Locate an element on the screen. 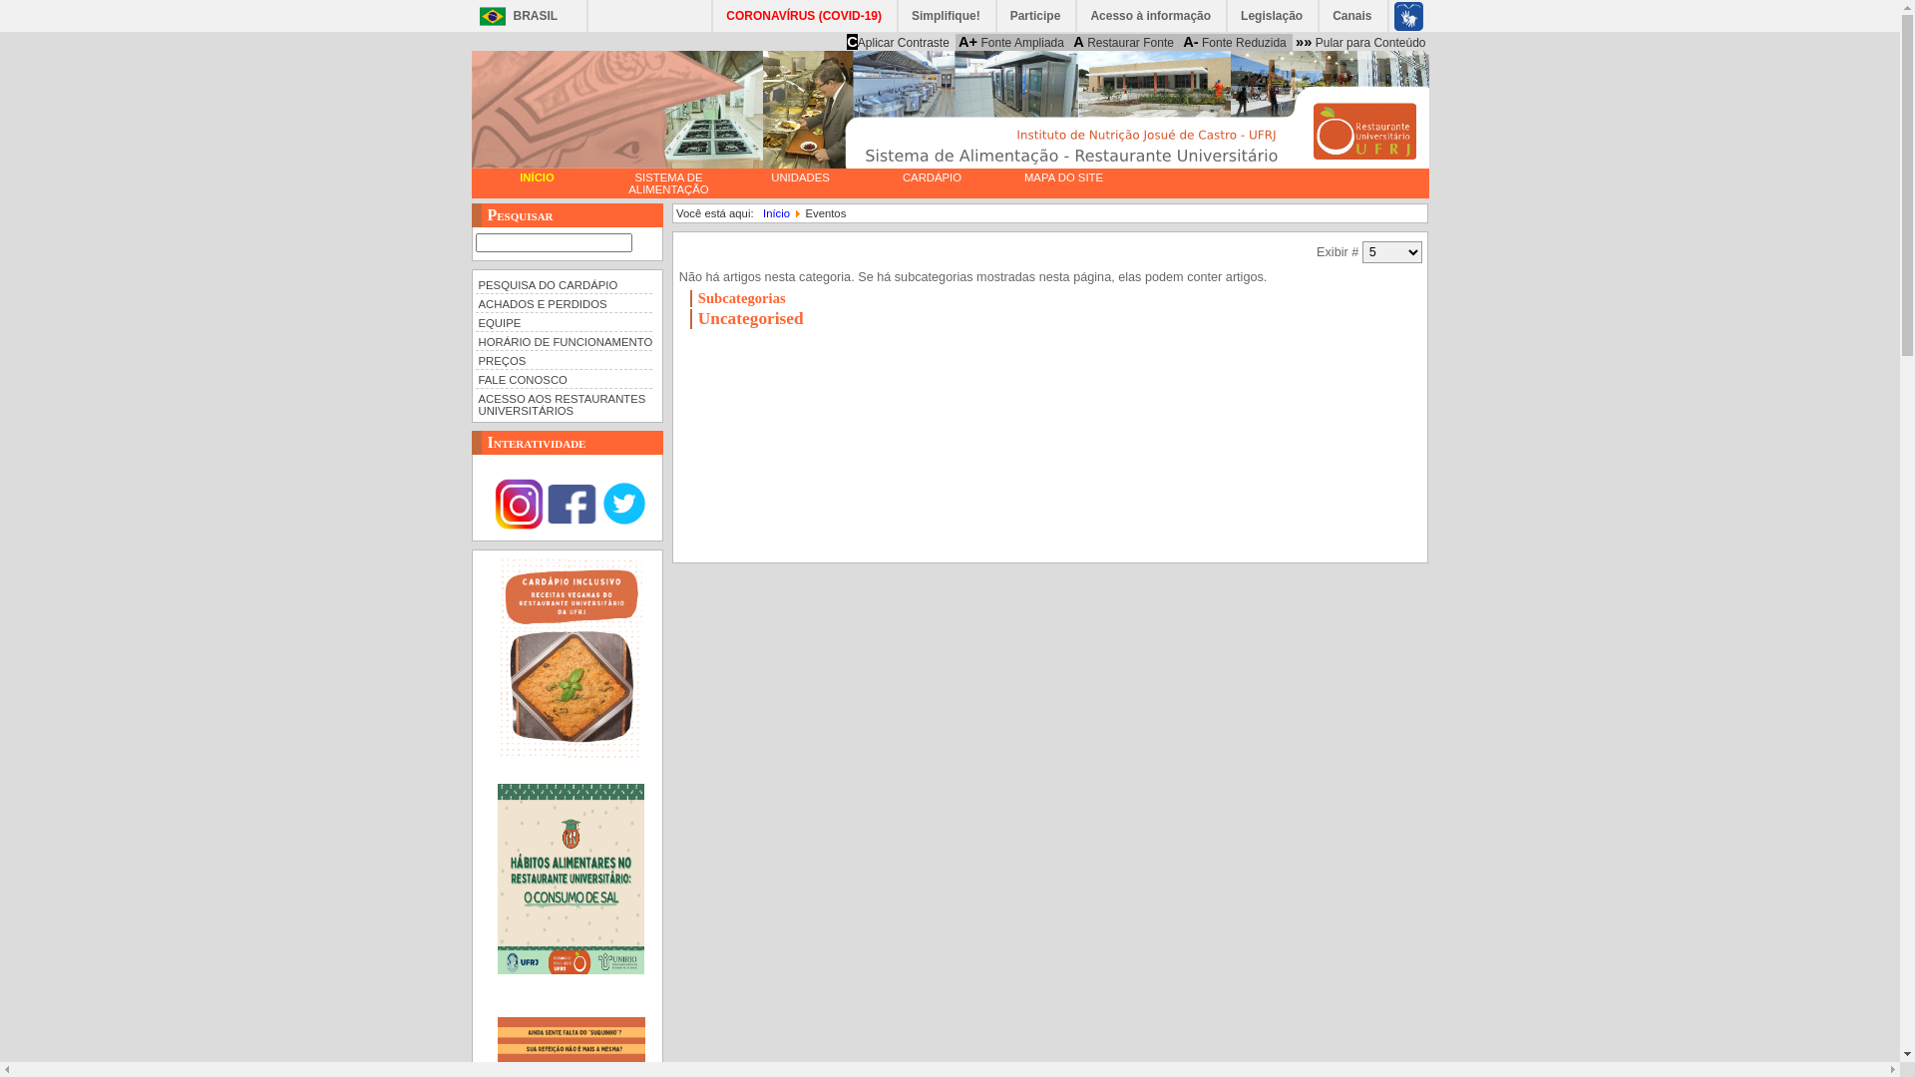 The image size is (1915, 1077). EQUIPE is located at coordinates (564, 321).